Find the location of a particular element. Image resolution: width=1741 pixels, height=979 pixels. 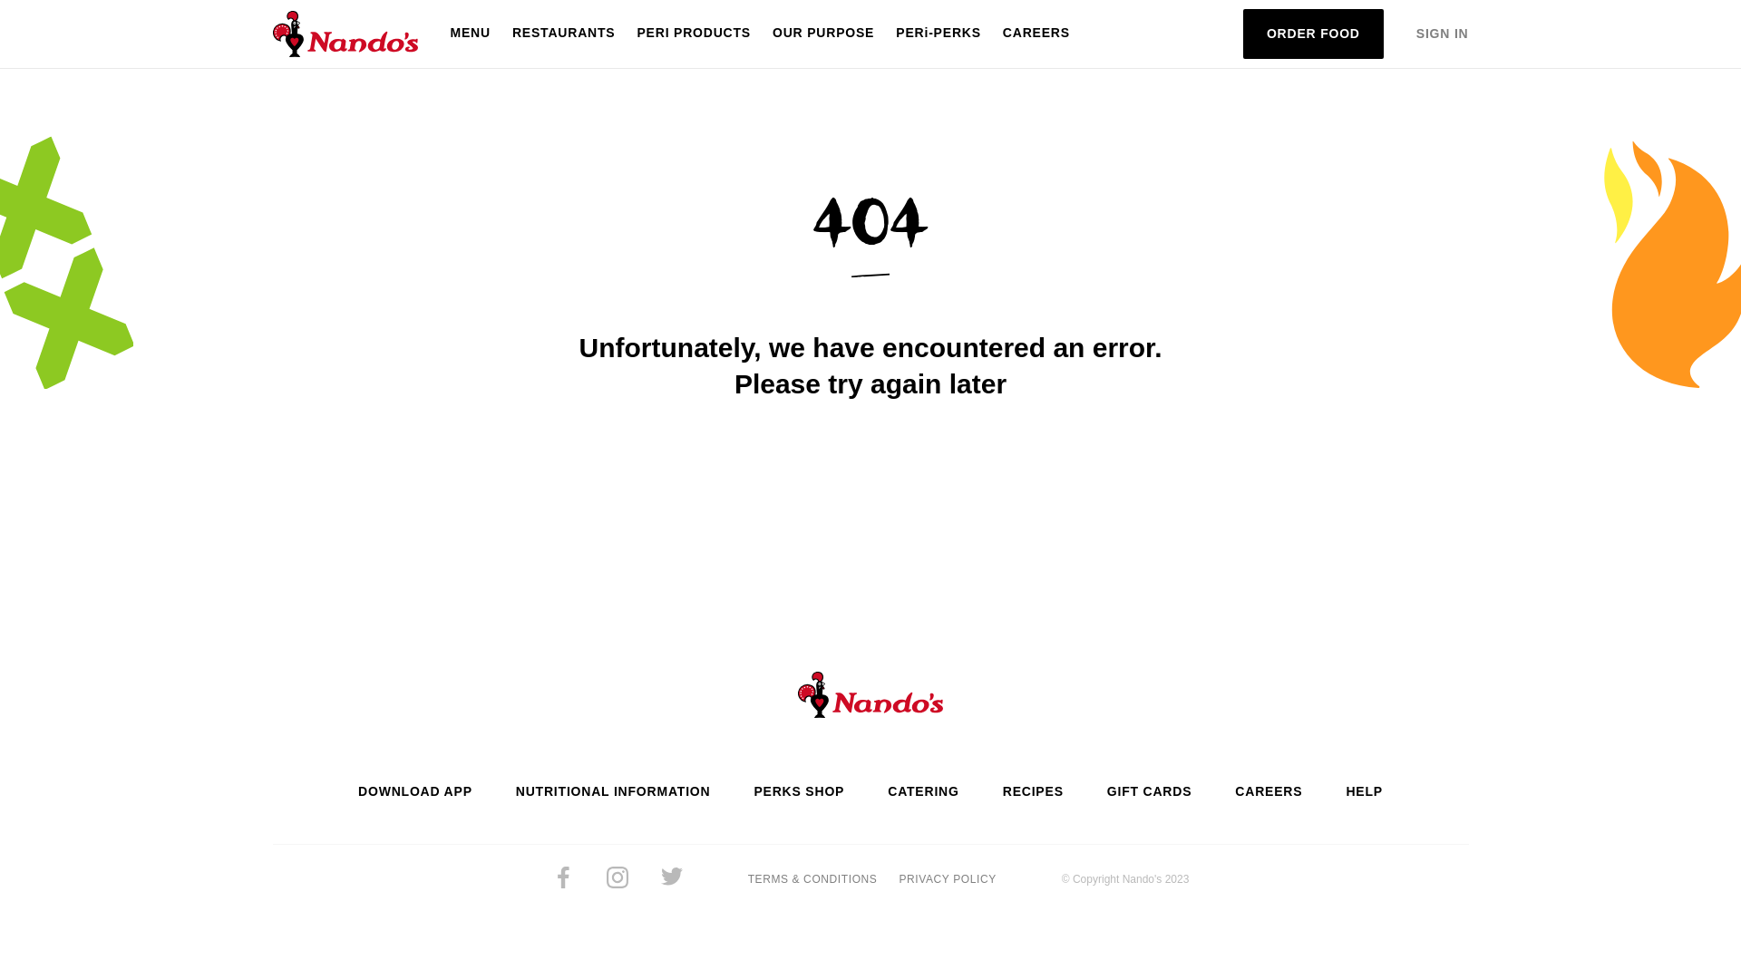

CATERING is located at coordinates (923, 792).